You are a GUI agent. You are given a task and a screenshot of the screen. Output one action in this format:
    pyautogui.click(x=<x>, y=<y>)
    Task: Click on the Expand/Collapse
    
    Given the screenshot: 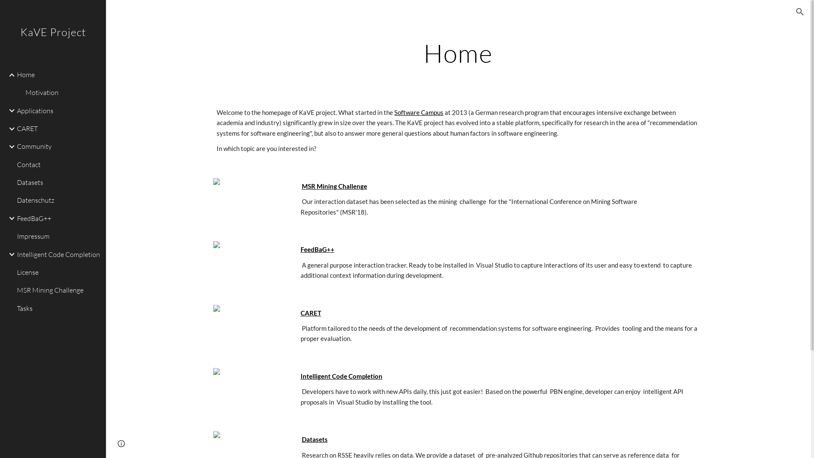 What is the action you would take?
    pyautogui.click(x=9, y=218)
    